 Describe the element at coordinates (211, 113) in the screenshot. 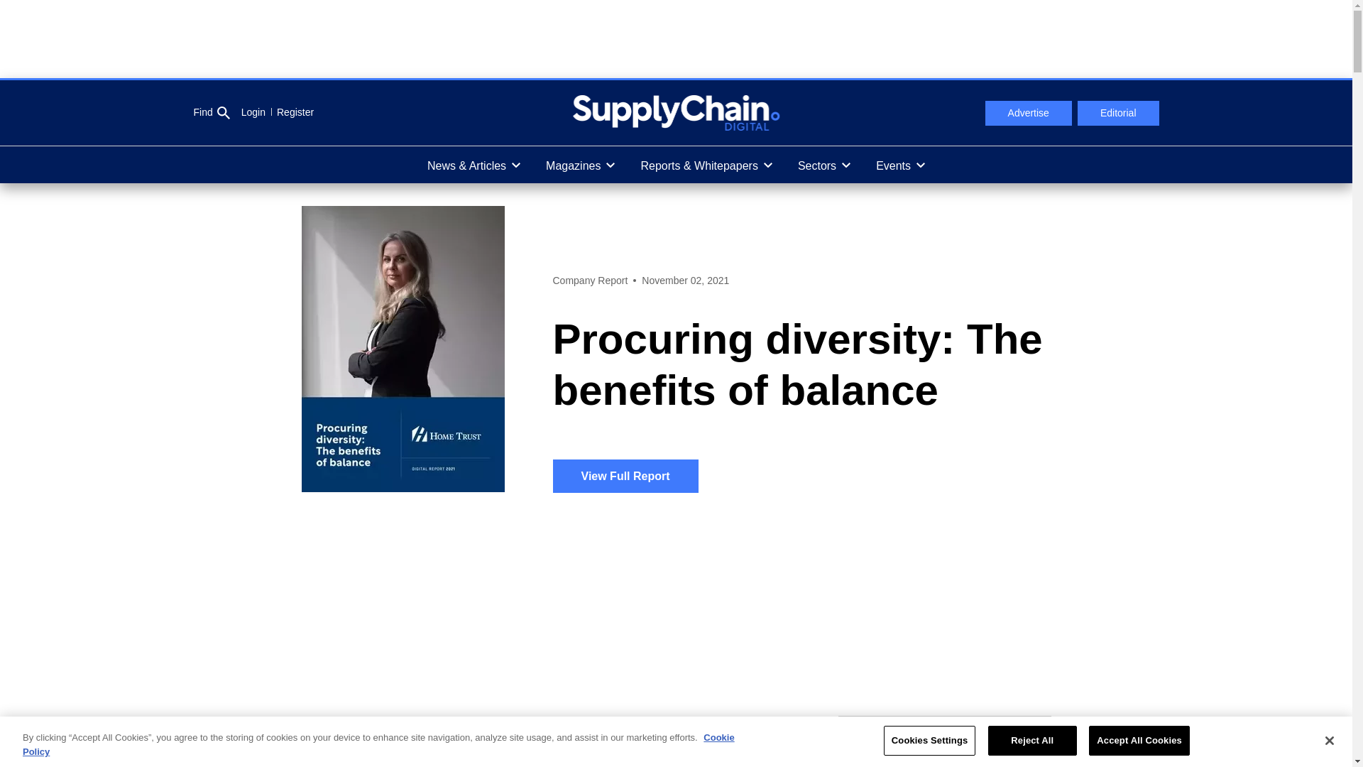

I see `Find` at that location.